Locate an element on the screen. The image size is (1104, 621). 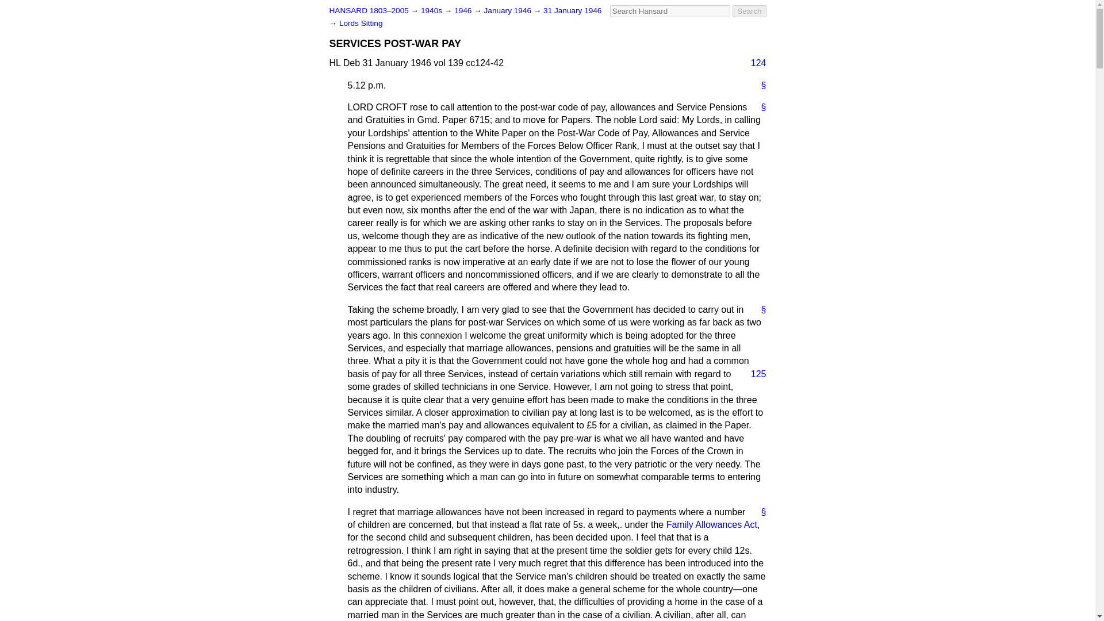
Family Allowances Act is located at coordinates (712, 524).